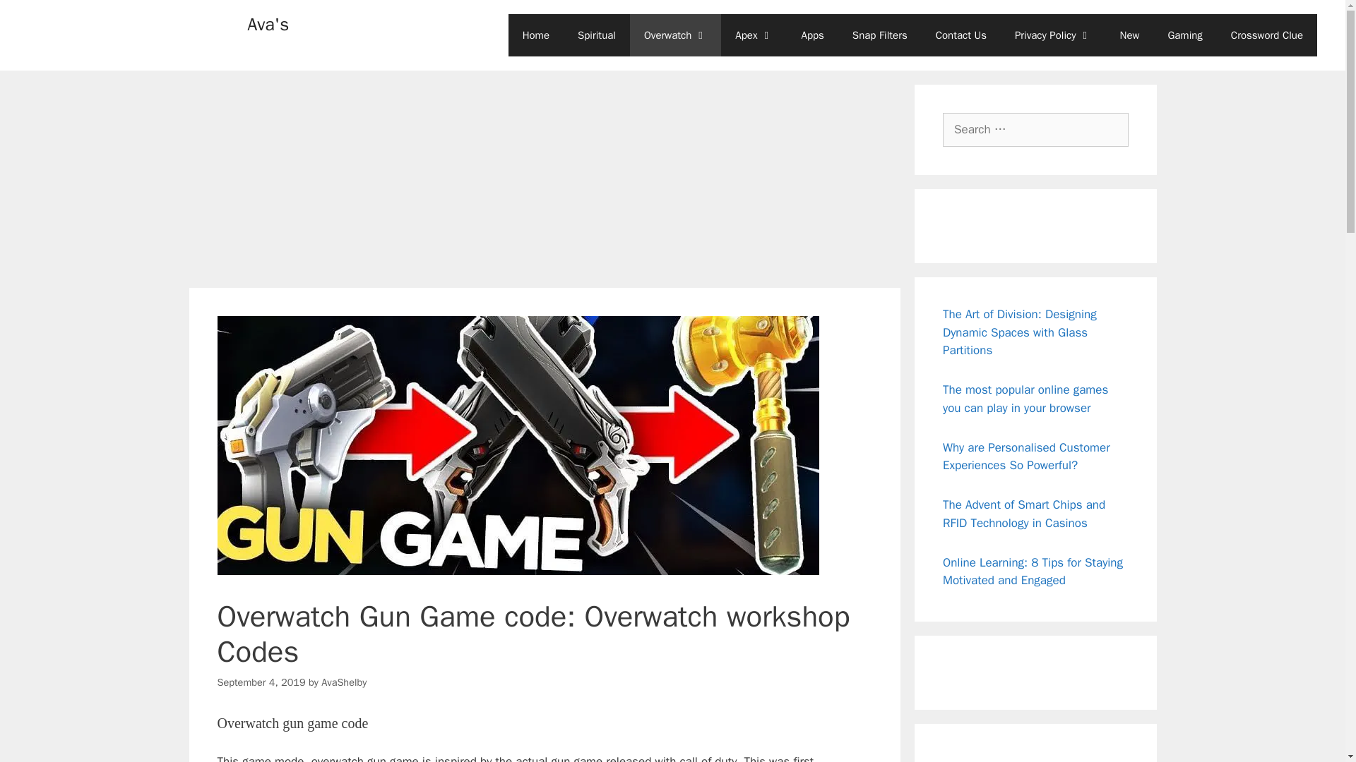 This screenshot has height=762, width=1356. I want to click on Home, so click(536, 35).